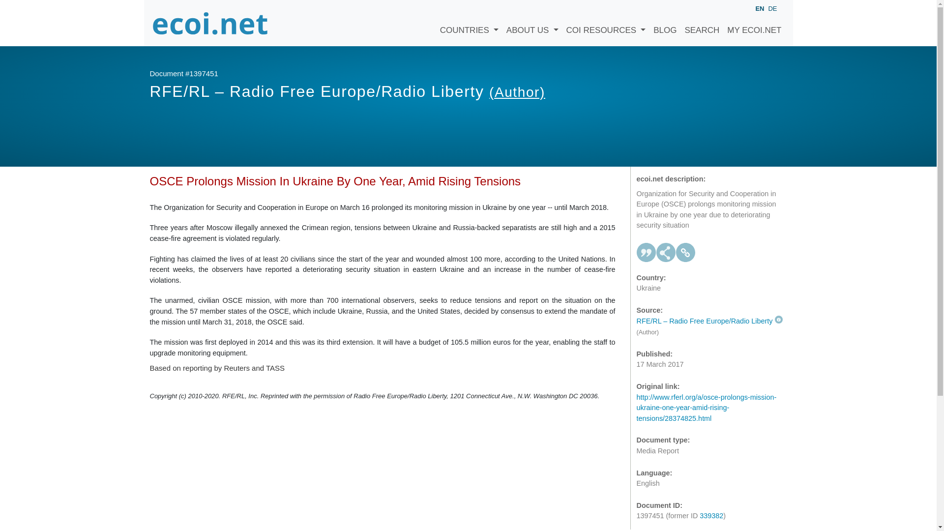 Image resolution: width=944 pixels, height=531 pixels. I want to click on Read source description, so click(709, 321).